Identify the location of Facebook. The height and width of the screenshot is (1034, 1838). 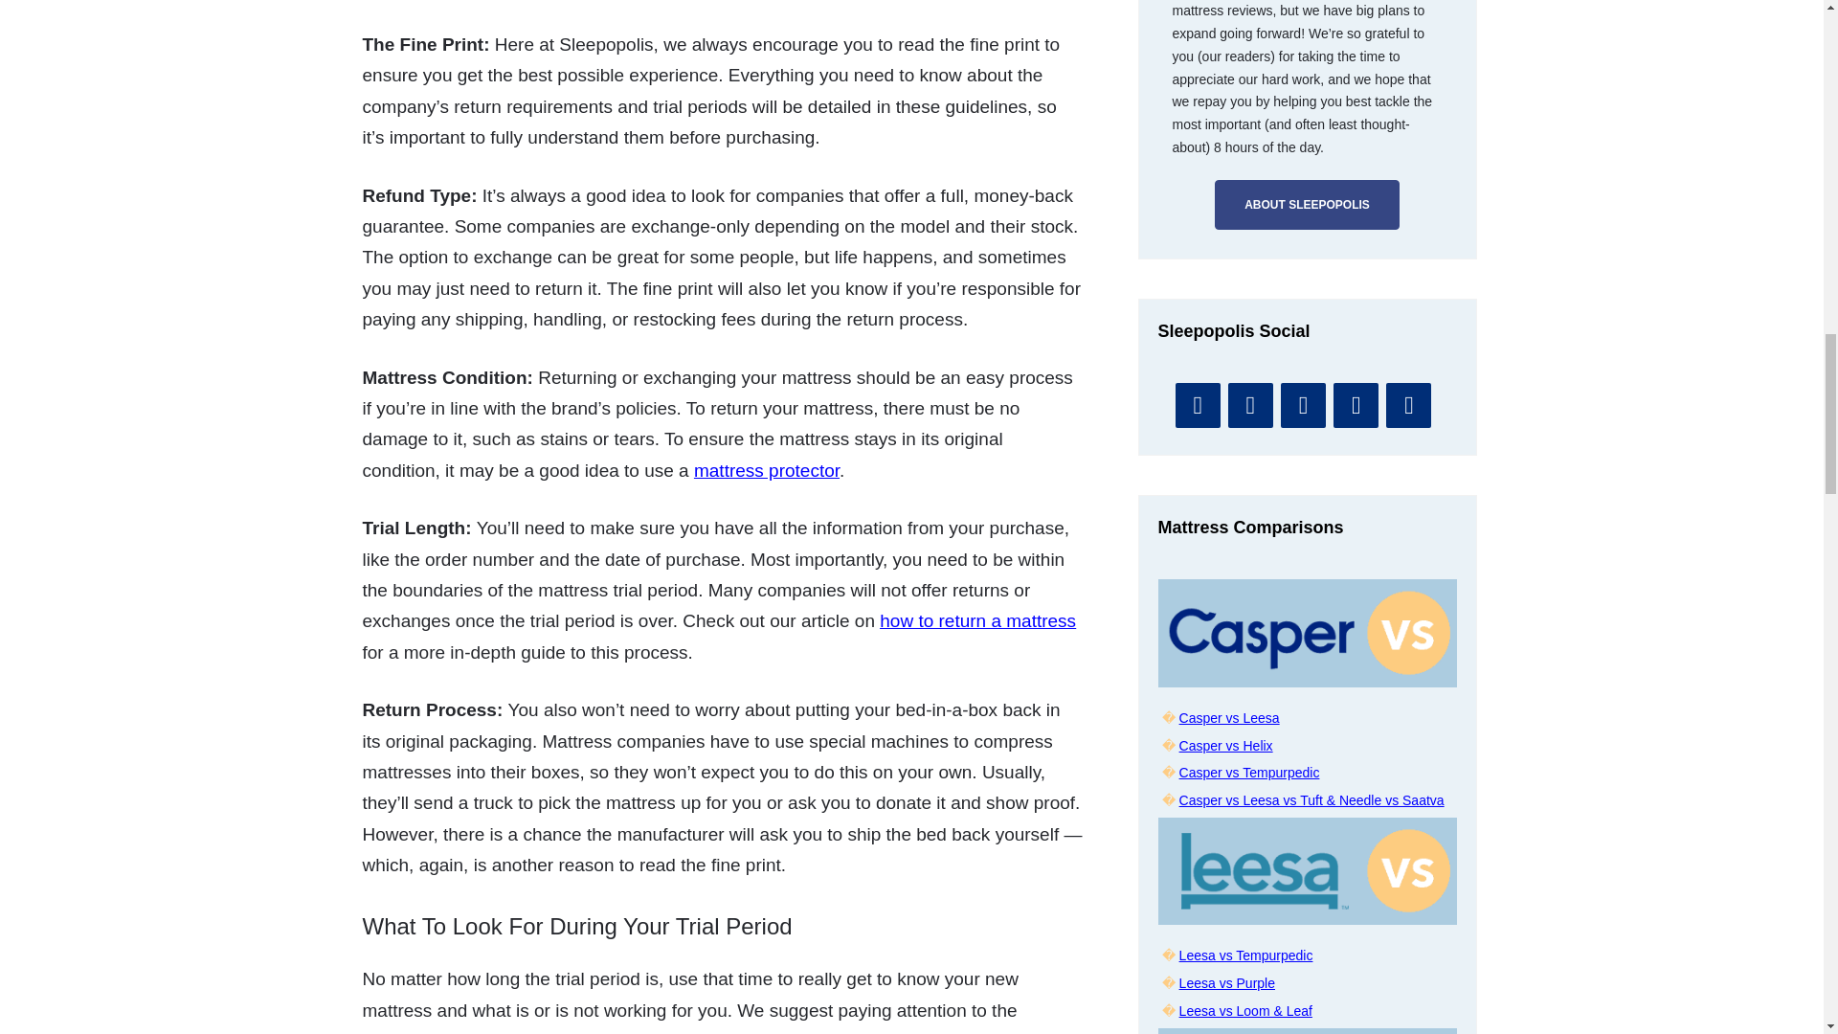
(1250, 405).